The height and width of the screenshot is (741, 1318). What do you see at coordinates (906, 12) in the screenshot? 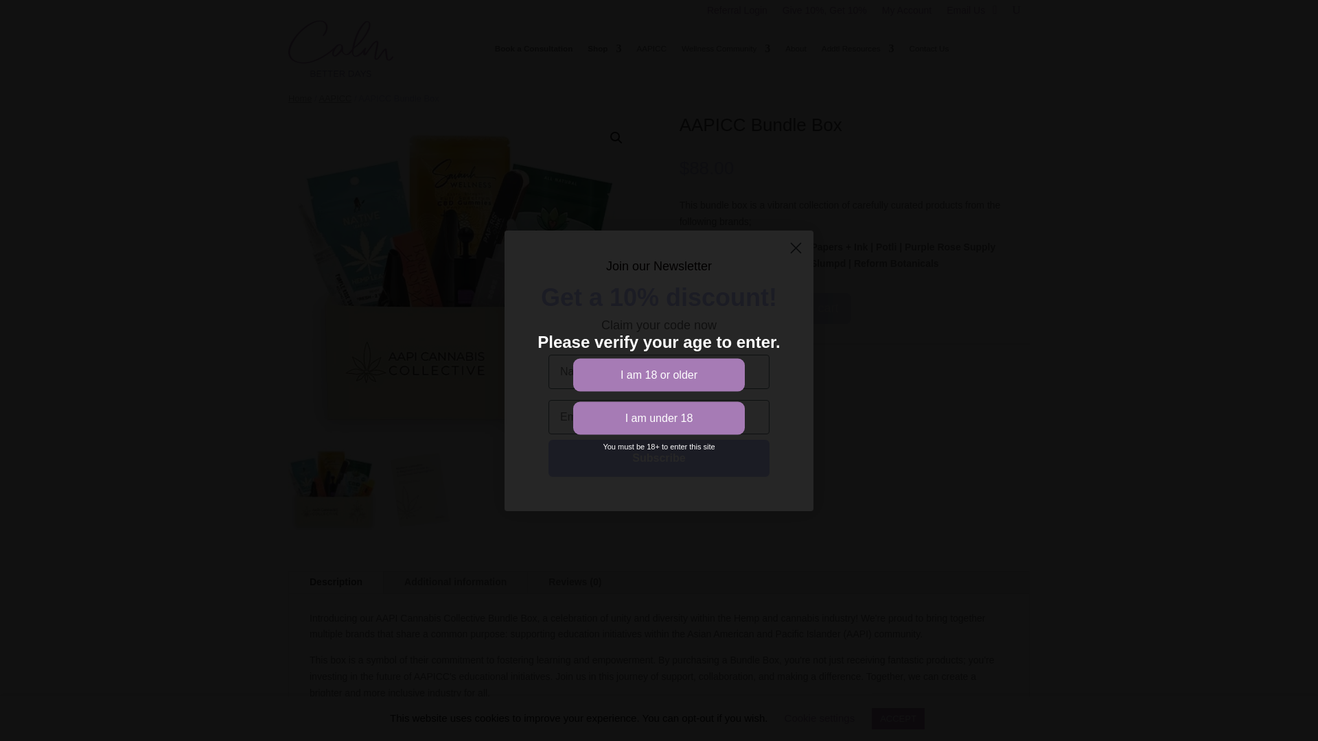
I see `My Account` at bounding box center [906, 12].